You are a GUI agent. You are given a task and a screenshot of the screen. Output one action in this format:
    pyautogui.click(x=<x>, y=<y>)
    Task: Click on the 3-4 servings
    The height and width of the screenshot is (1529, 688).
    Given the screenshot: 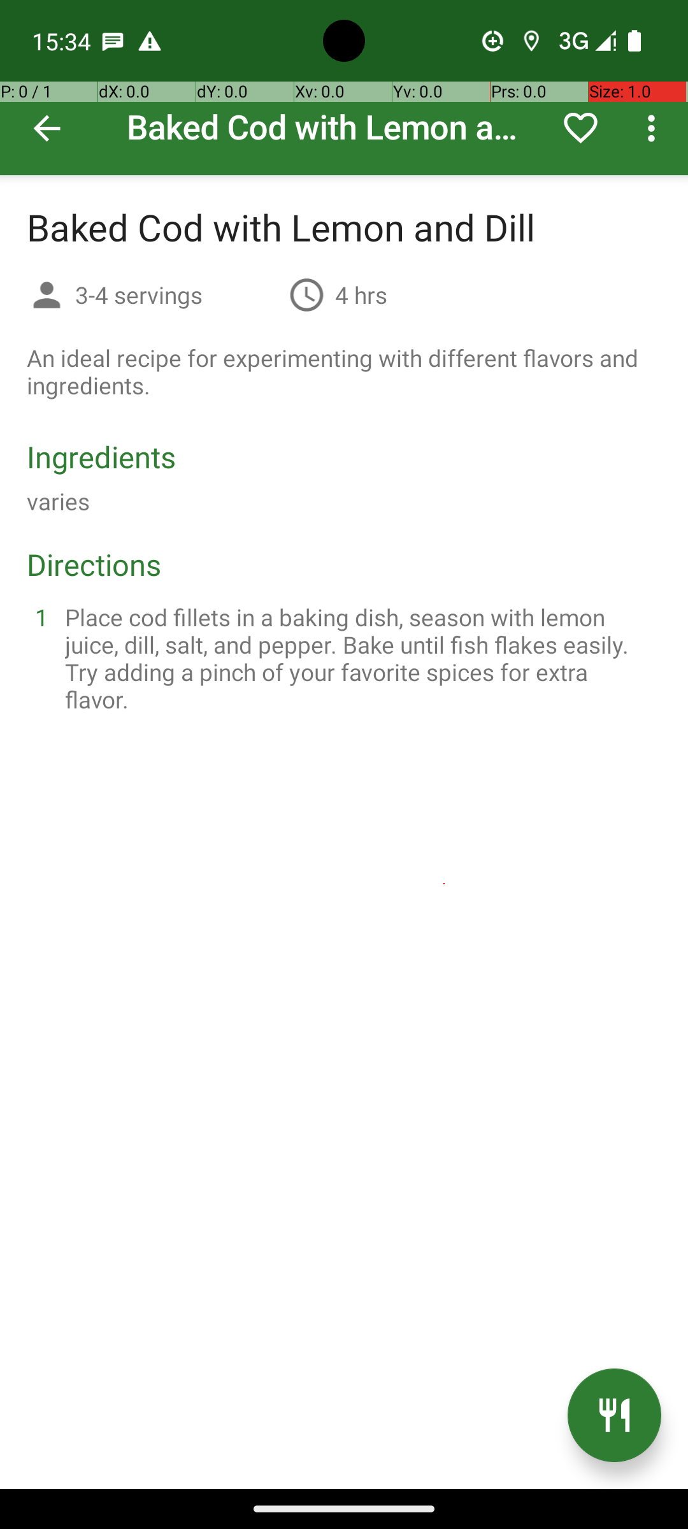 What is the action you would take?
    pyautogui.click(x=177, y=294)
    